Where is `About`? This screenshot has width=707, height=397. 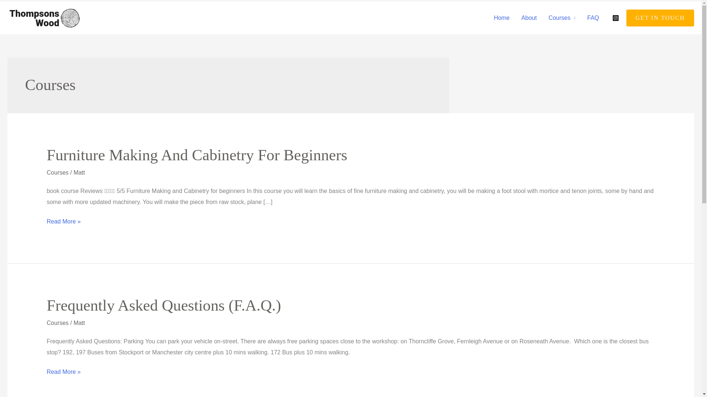 About is located at coordinates (529, 18).